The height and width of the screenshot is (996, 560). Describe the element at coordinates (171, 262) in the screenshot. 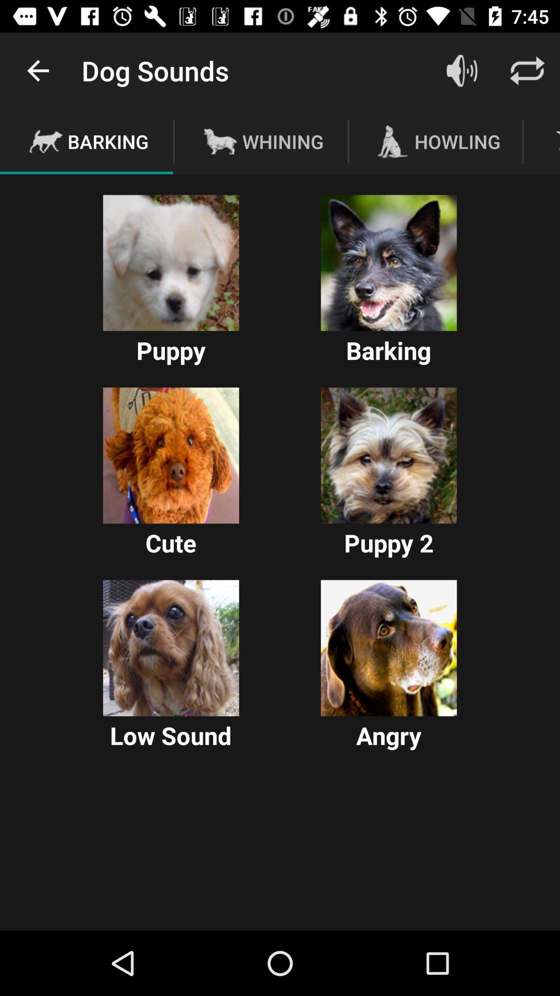

I see `plays the sound of a puppy barking` at that location.